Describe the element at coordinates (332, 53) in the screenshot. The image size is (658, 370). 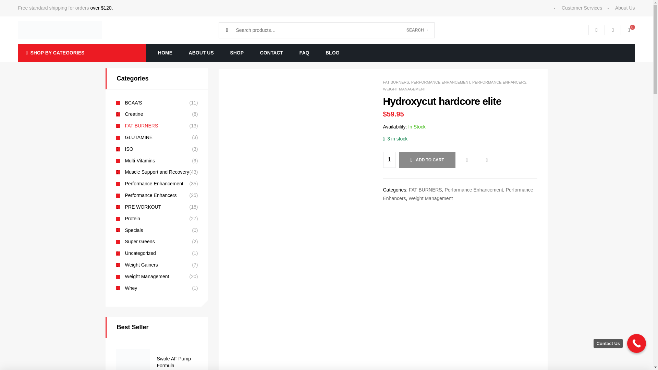
I see `BLOG` at that location.